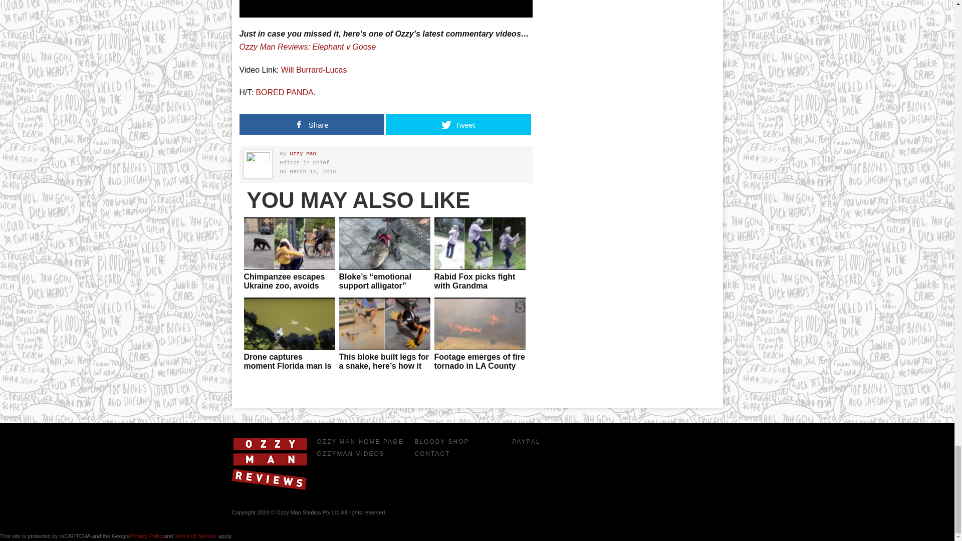 Image resolution: width=962 pixels, height=541 pixels. I want to click on Ozzy Man, so click(303, 154).